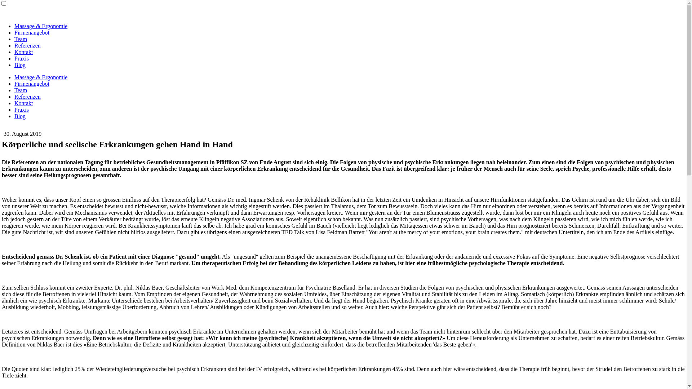 This screenshot has width=692, height=389. What do you see at coordinates (24, 103) in the screenshot?
I see `Kontakt` at bounding box center [24, 103].